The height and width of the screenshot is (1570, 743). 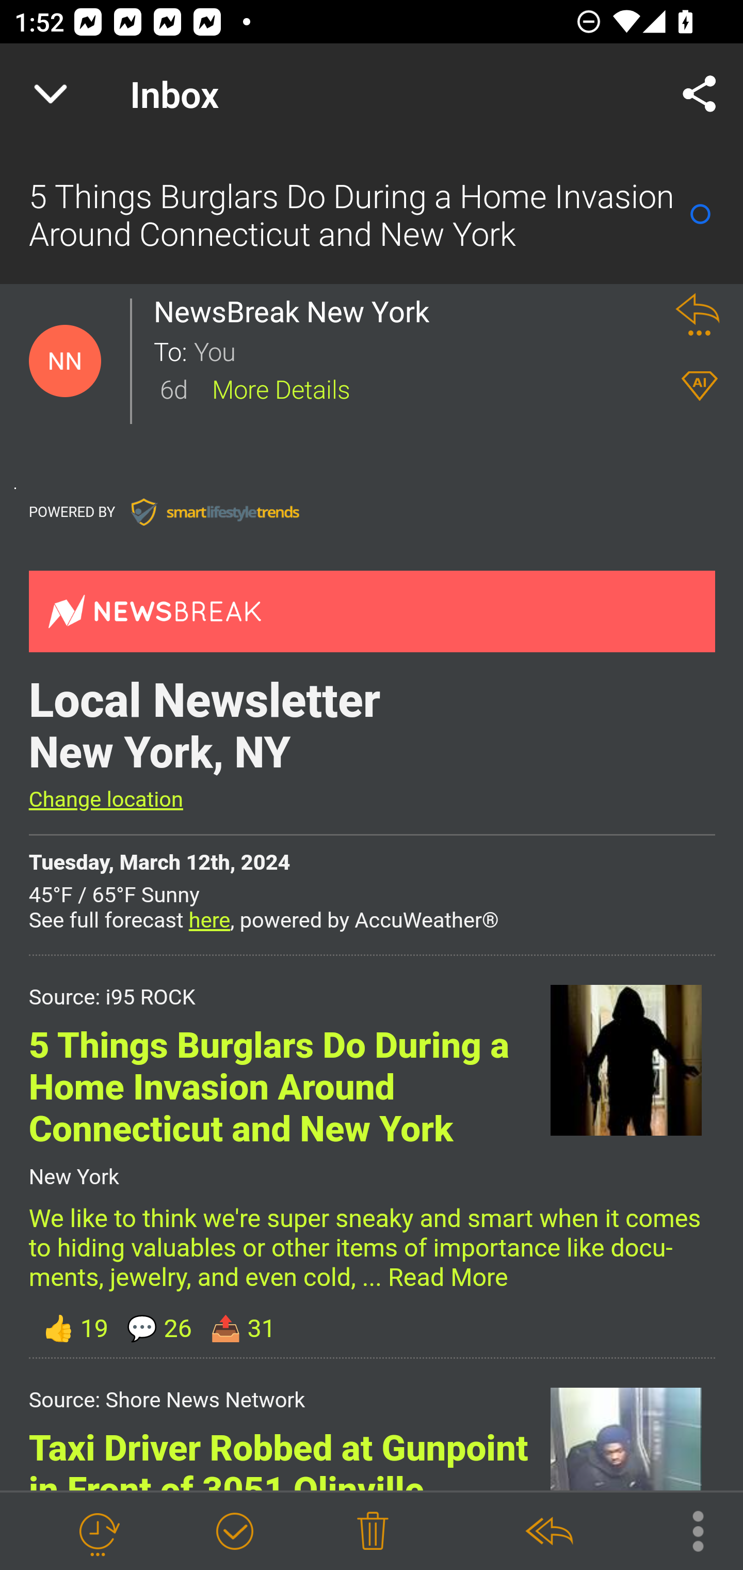 I want to click on Reply All, so click(x=548, y=1532).